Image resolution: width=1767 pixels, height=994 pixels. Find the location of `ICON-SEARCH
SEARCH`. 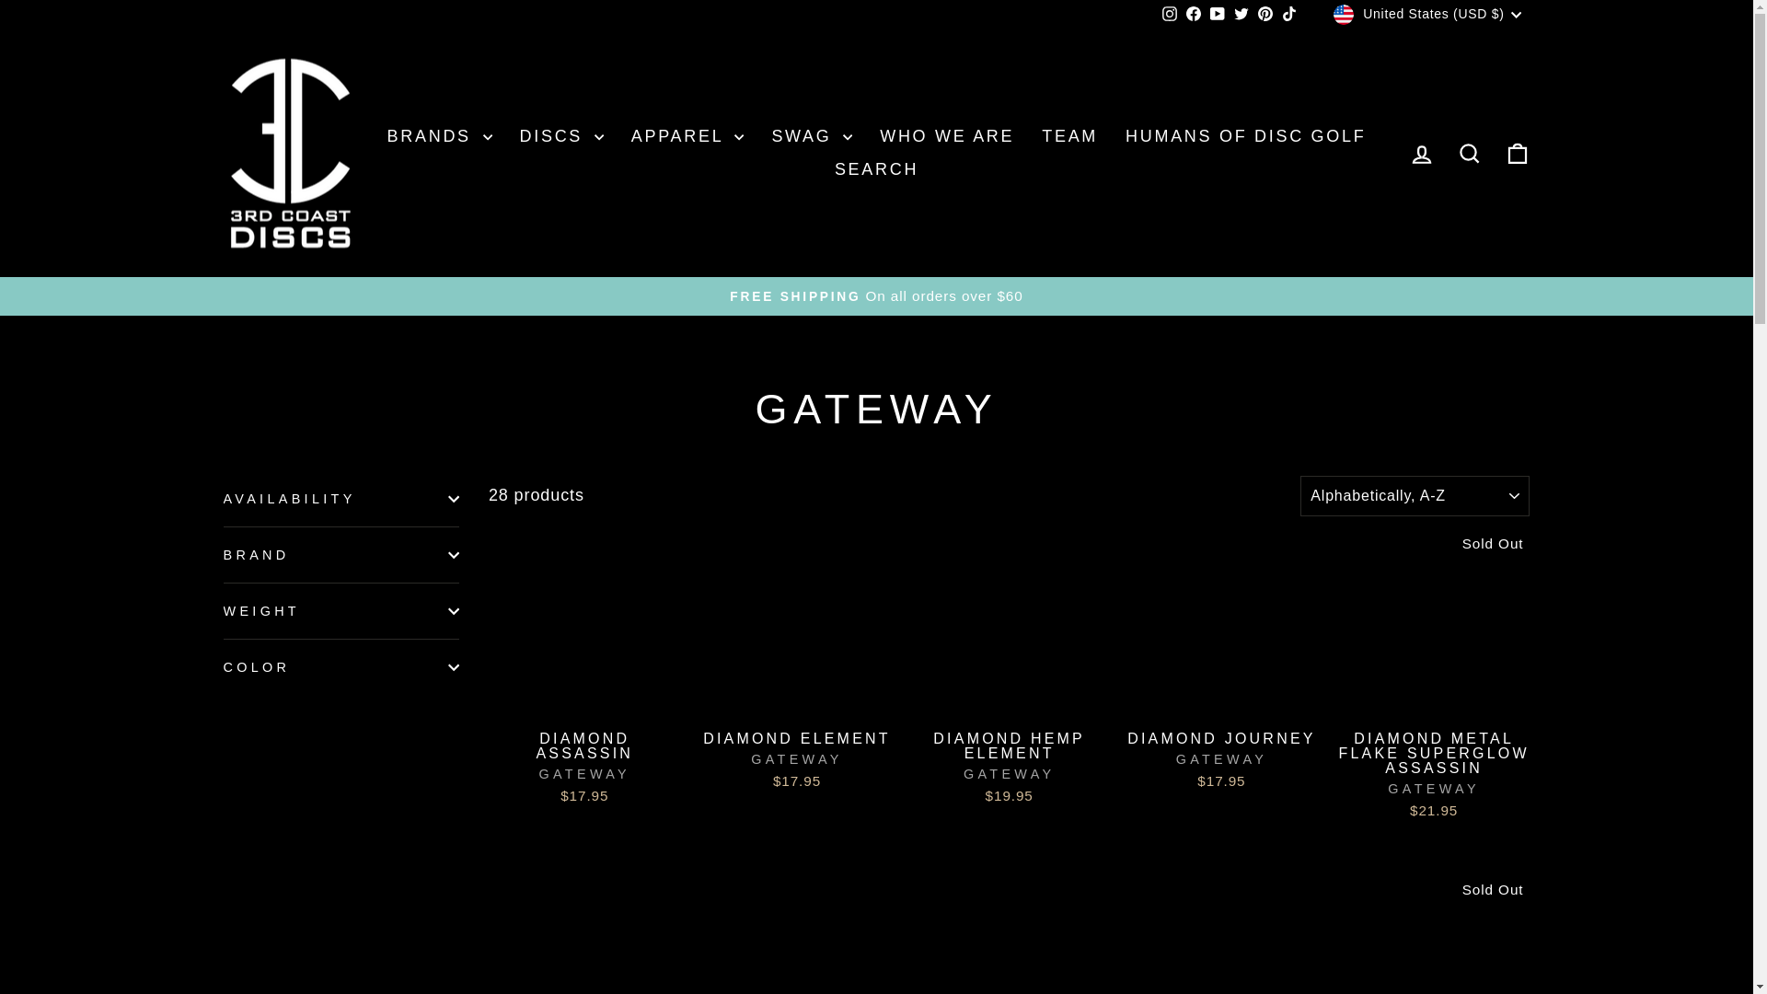

ICON-SEARCH
SEARCH is located at coordinates (1469, 153).